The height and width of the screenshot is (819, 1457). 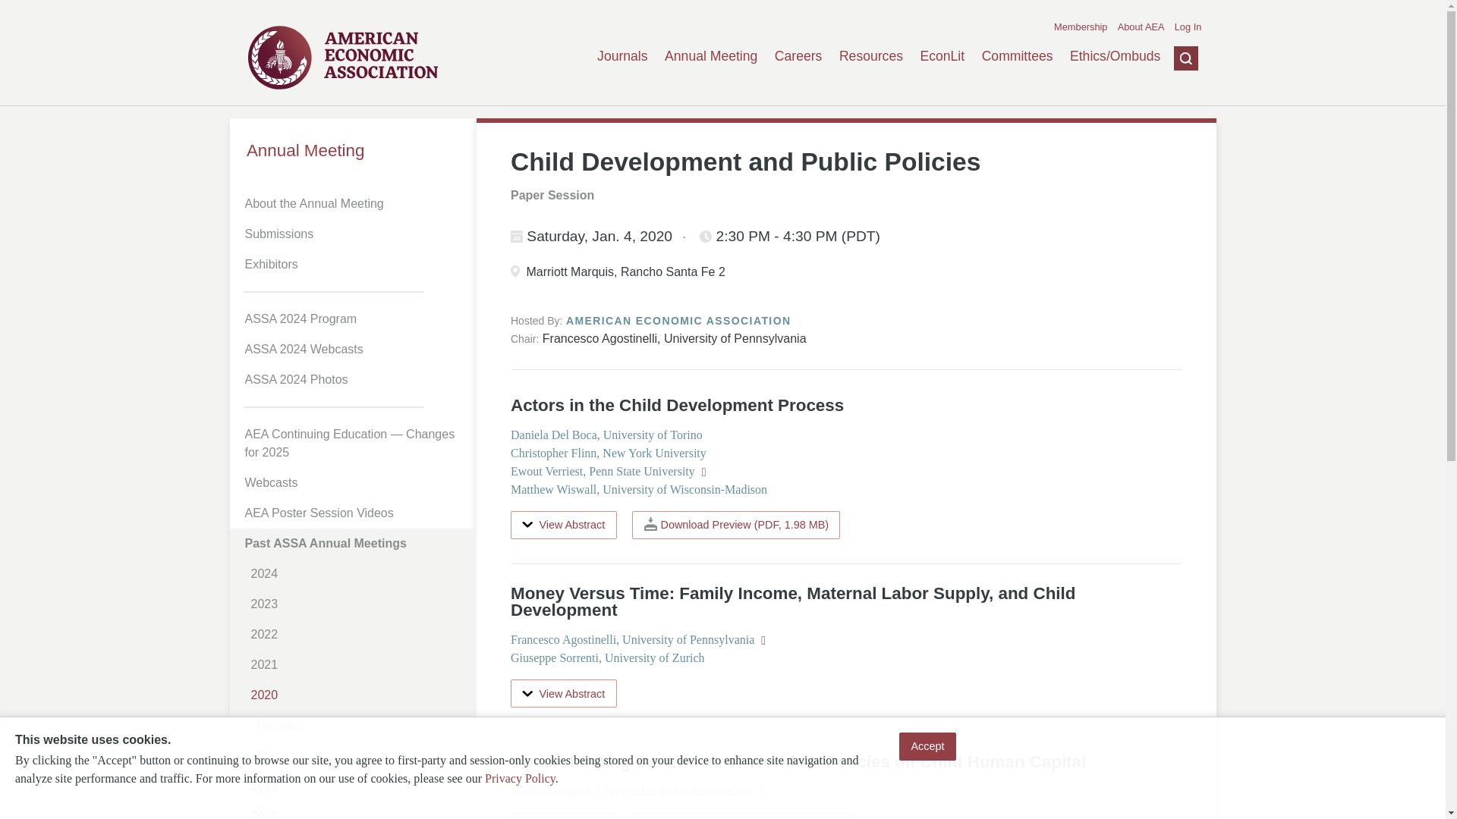 I want to click on Webcasts, so click(x=355, y=482).